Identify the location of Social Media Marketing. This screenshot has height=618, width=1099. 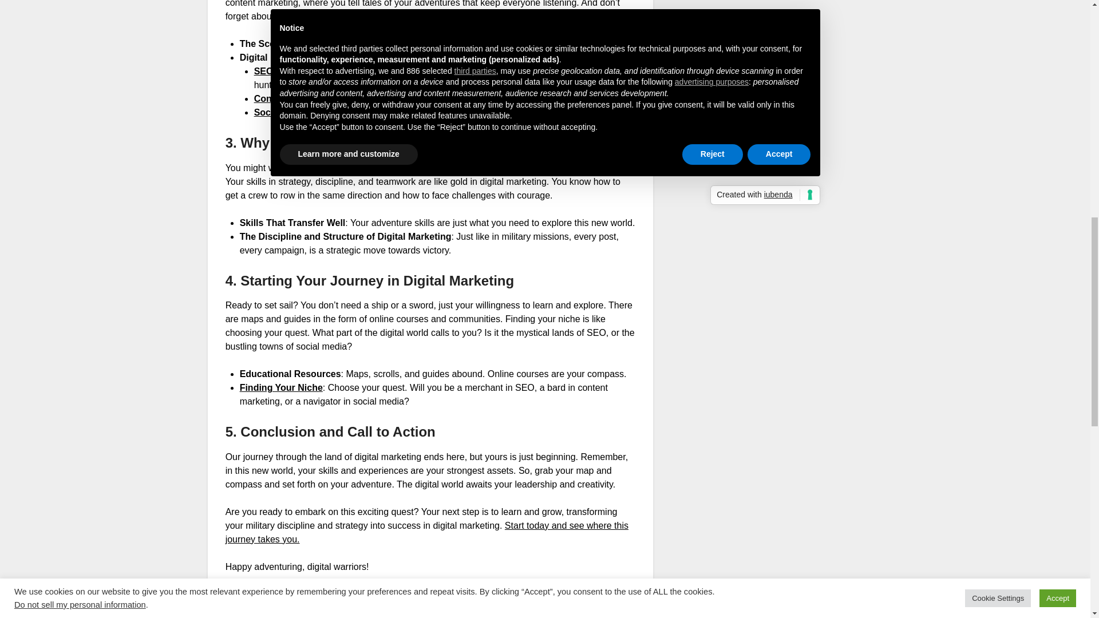
(305, 112).